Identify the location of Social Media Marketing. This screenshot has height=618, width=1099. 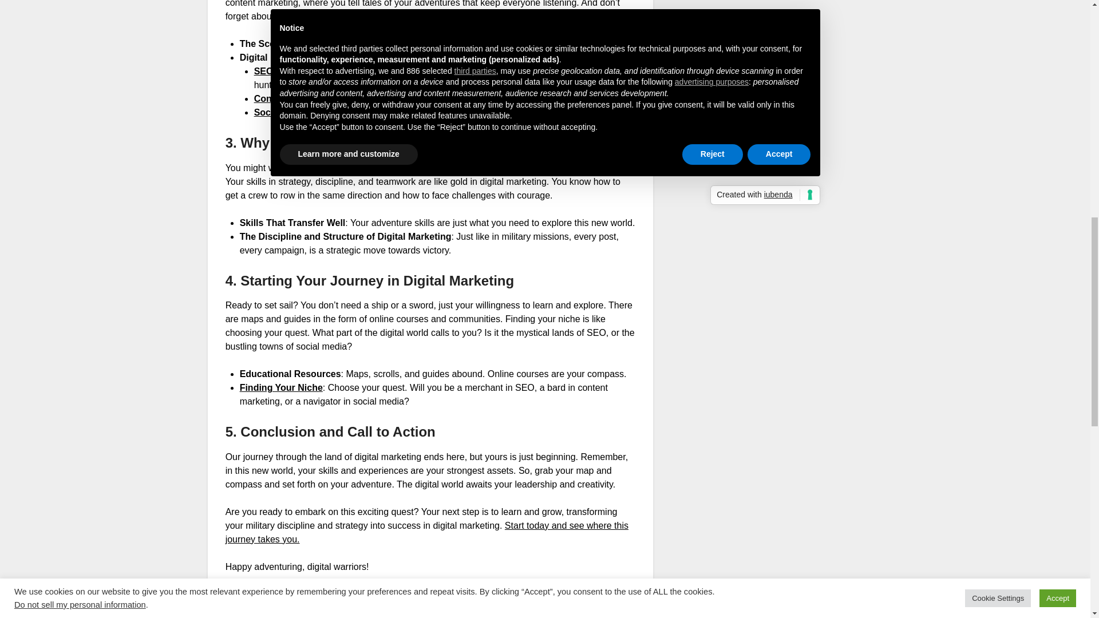
(305, 112).